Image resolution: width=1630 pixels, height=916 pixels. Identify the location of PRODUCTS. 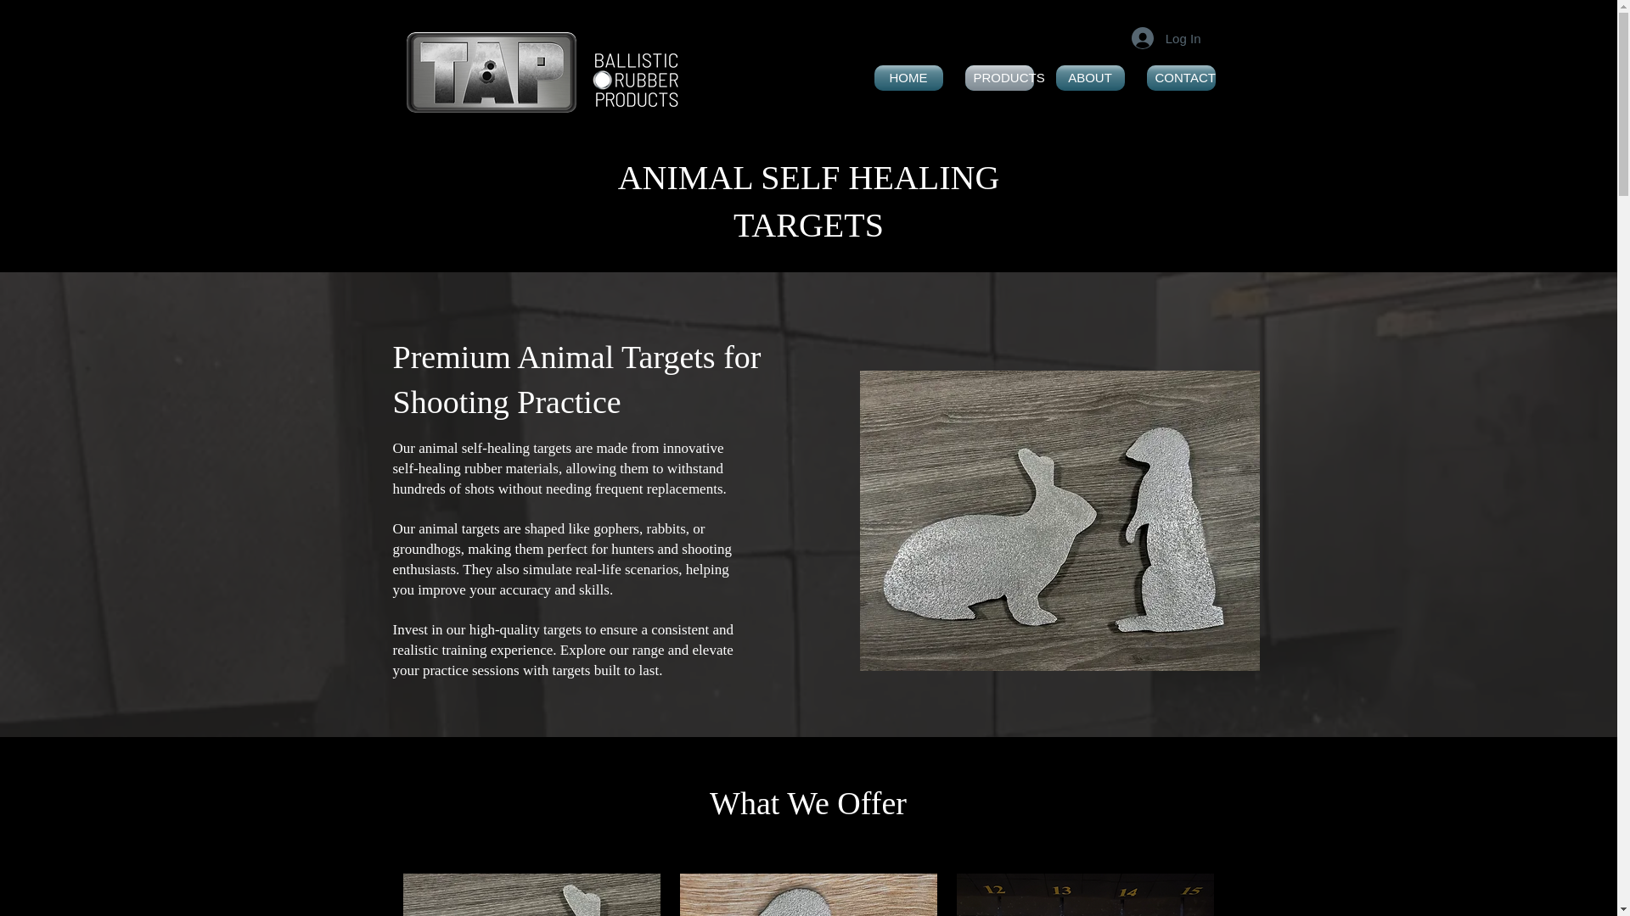
(998, 77).